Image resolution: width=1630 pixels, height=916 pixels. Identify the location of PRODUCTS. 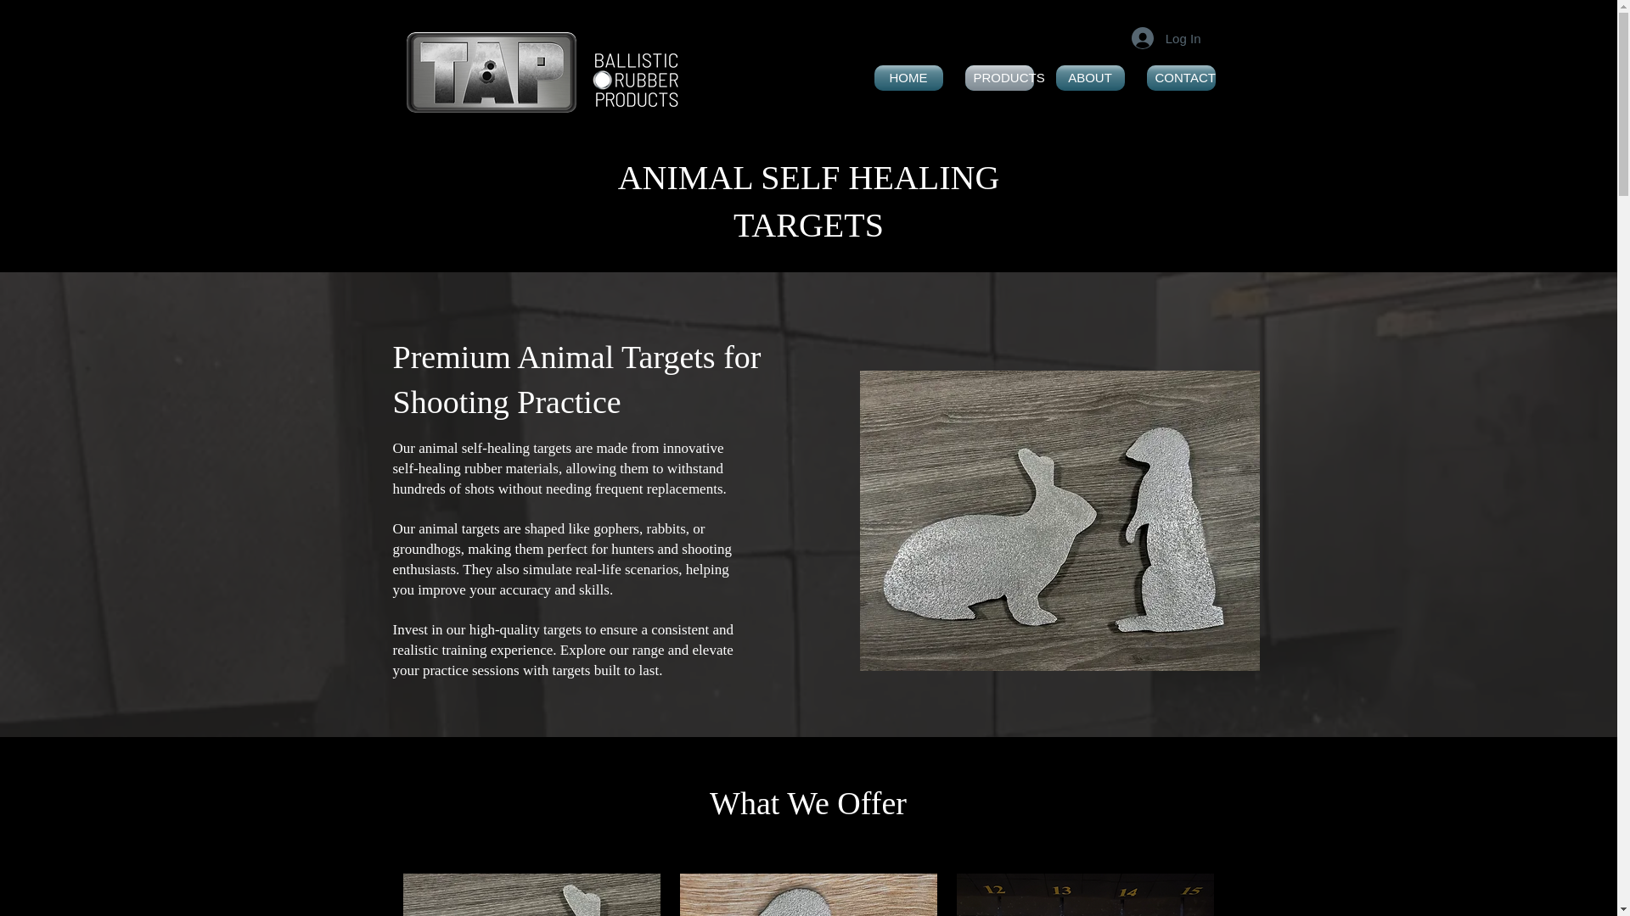
(998, 77).